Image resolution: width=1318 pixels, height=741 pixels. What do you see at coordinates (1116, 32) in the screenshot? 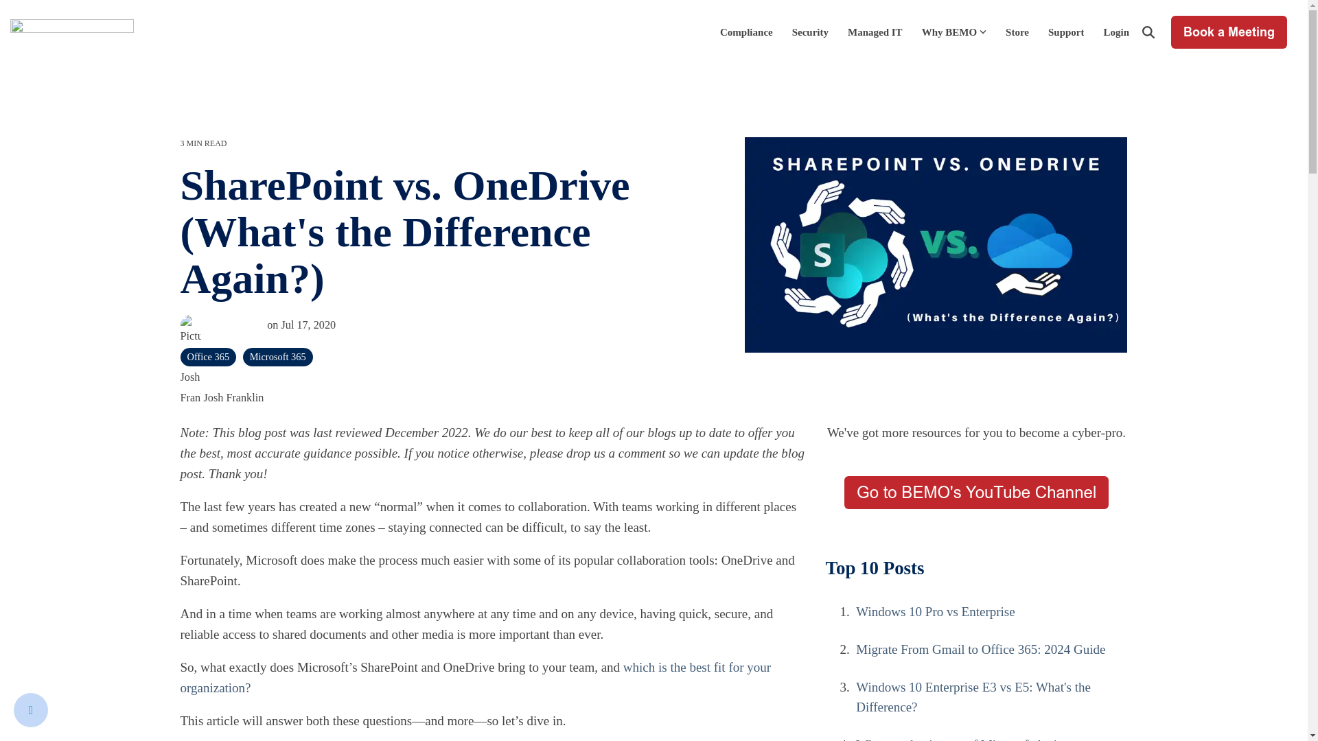
I see `Login` at bounding box center [1116, 32].